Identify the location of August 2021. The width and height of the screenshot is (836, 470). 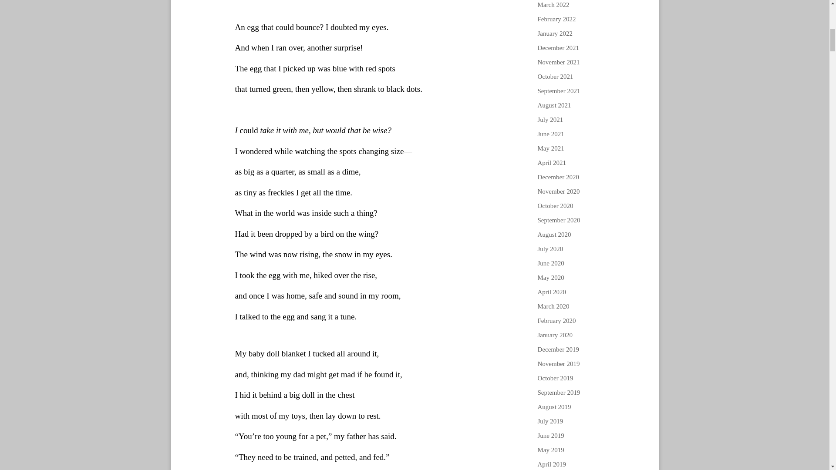
(554, 105).